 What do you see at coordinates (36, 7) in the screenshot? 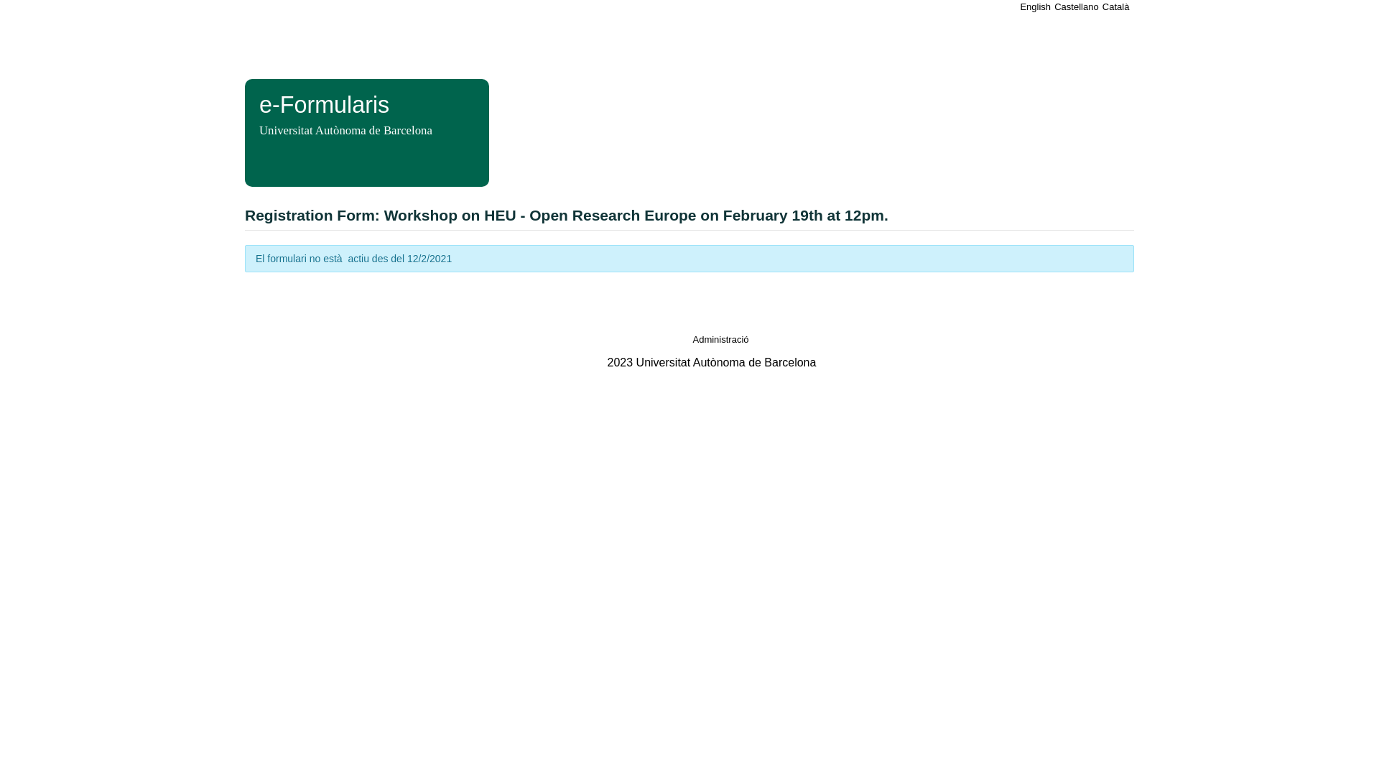
I see `Salta al contigut` at bounding box center [36, 7].